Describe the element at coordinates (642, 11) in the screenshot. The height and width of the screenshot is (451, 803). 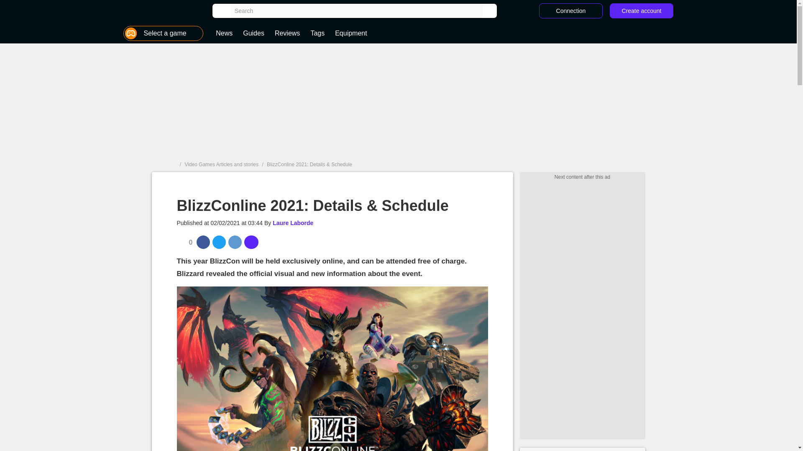
I see `Create account` at that location.